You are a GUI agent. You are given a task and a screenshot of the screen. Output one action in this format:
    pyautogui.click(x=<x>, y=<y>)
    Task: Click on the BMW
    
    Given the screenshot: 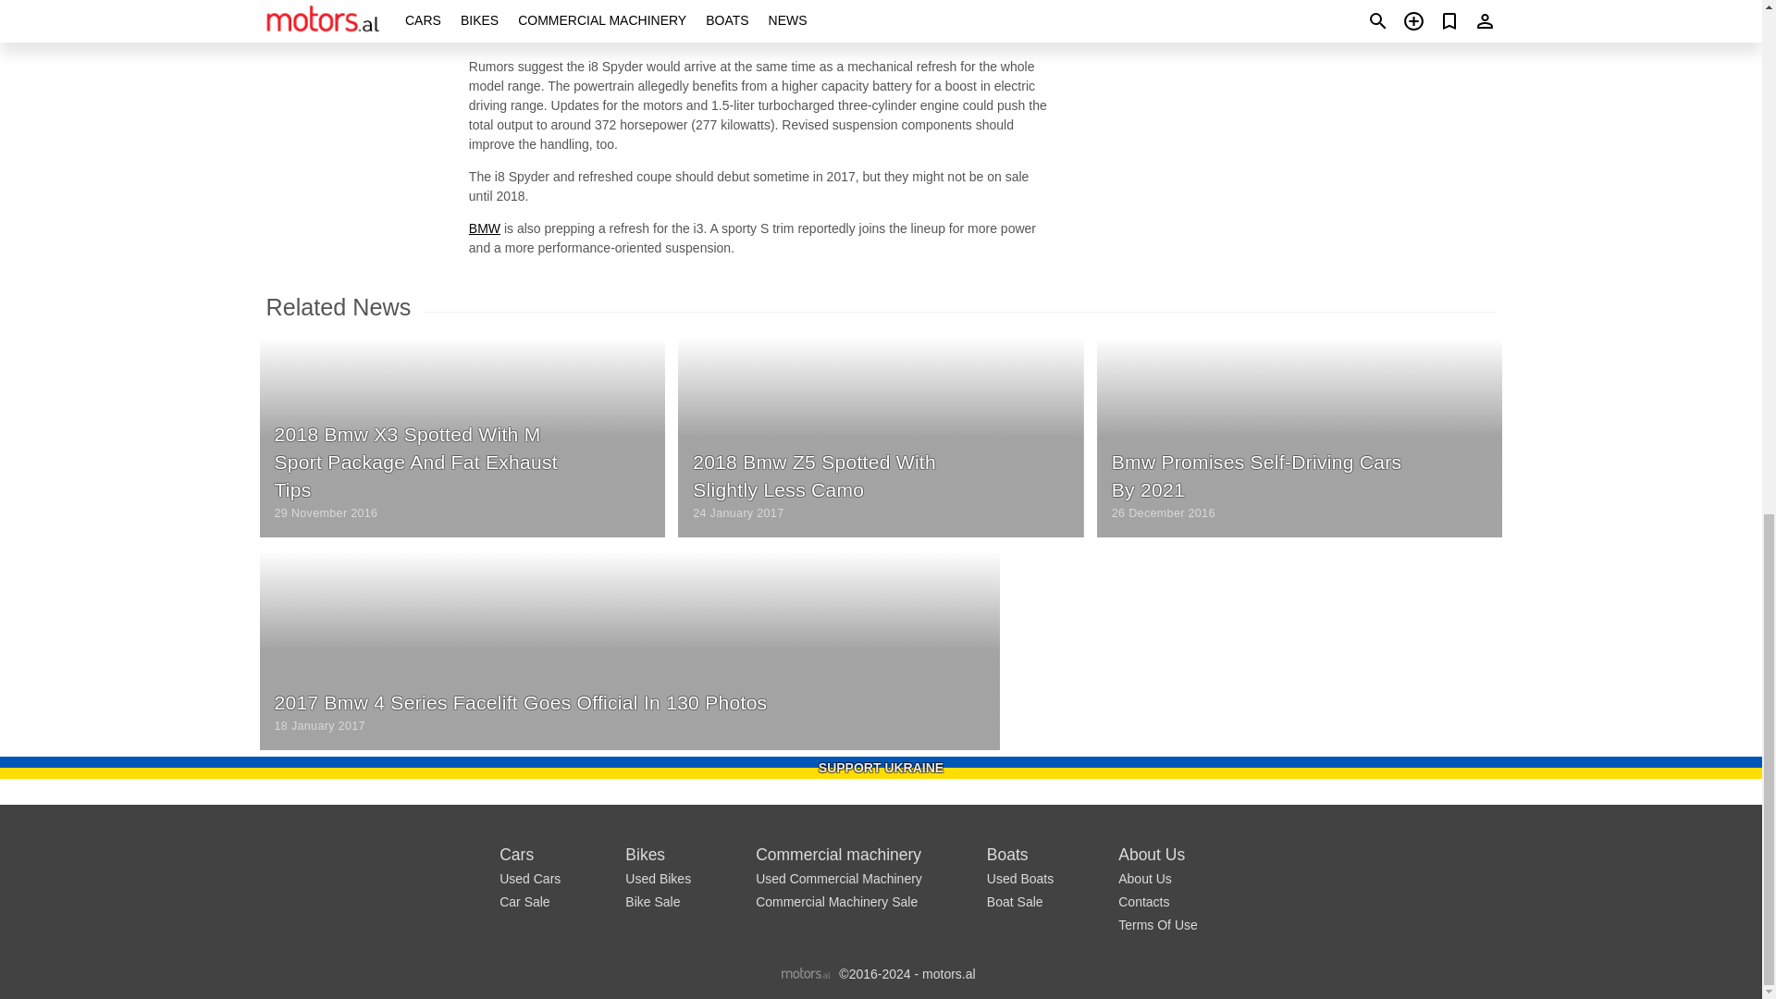 What is the action you would take?
    pyautogui.click(x=485, y=228)
    